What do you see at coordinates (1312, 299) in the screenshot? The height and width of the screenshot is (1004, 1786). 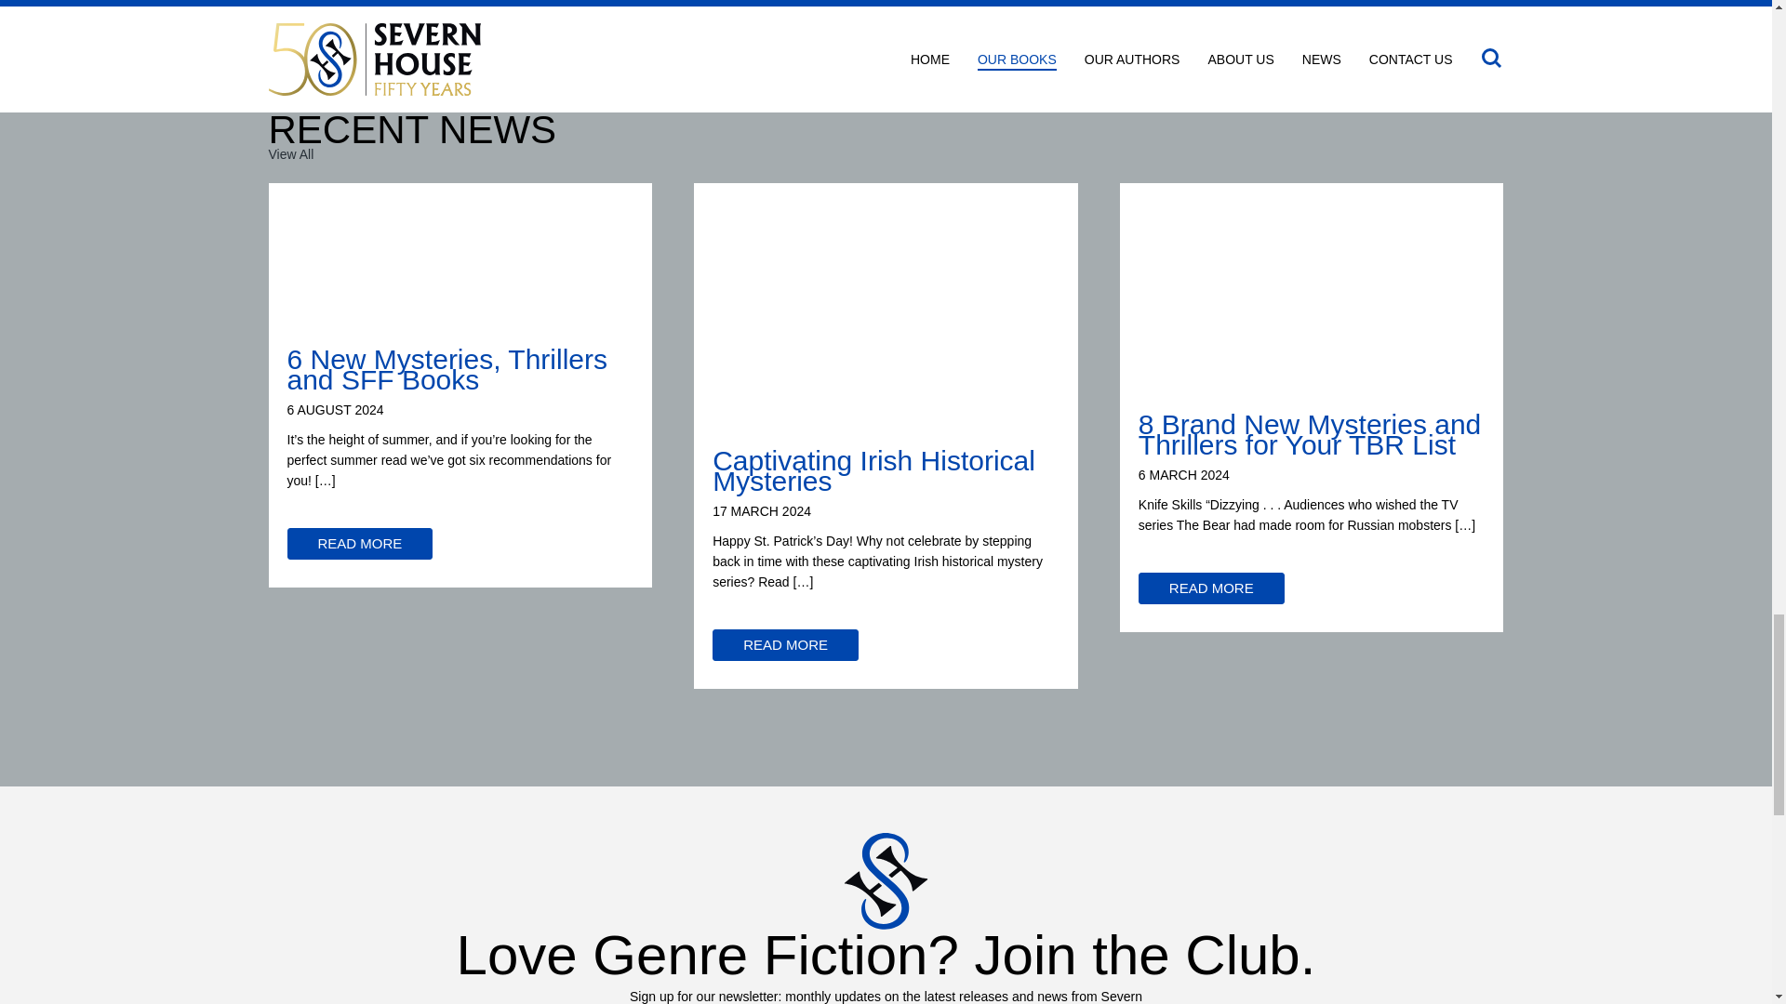 I see `August Pubs2` at bounding box center [1312, 299].